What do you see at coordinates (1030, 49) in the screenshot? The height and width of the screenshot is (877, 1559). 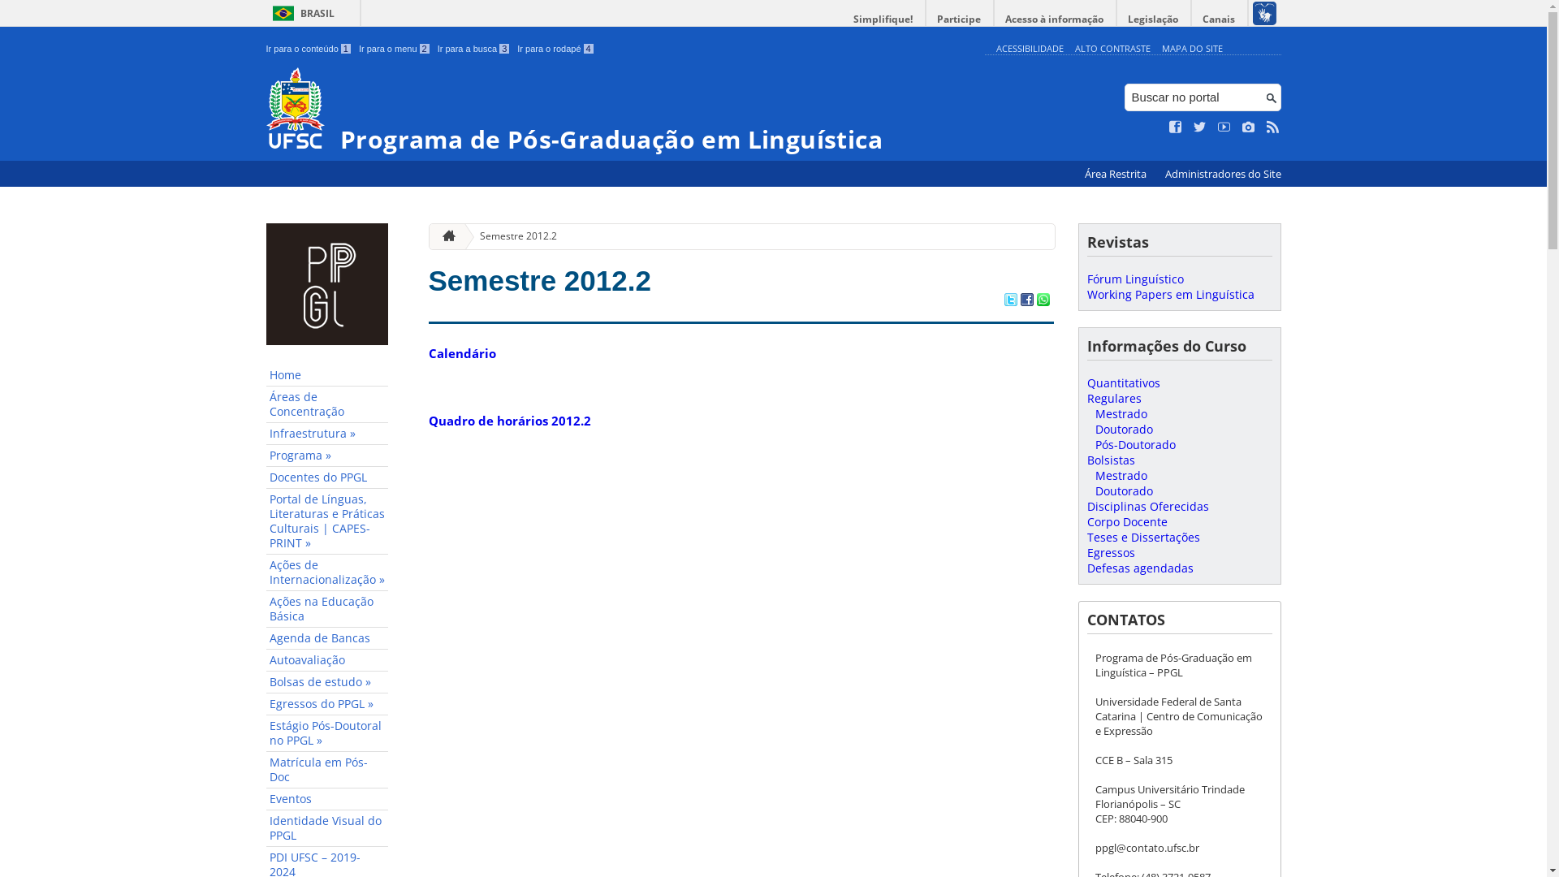 I see `ACESSIBILIDADE` at bounding box center [1030, 49].